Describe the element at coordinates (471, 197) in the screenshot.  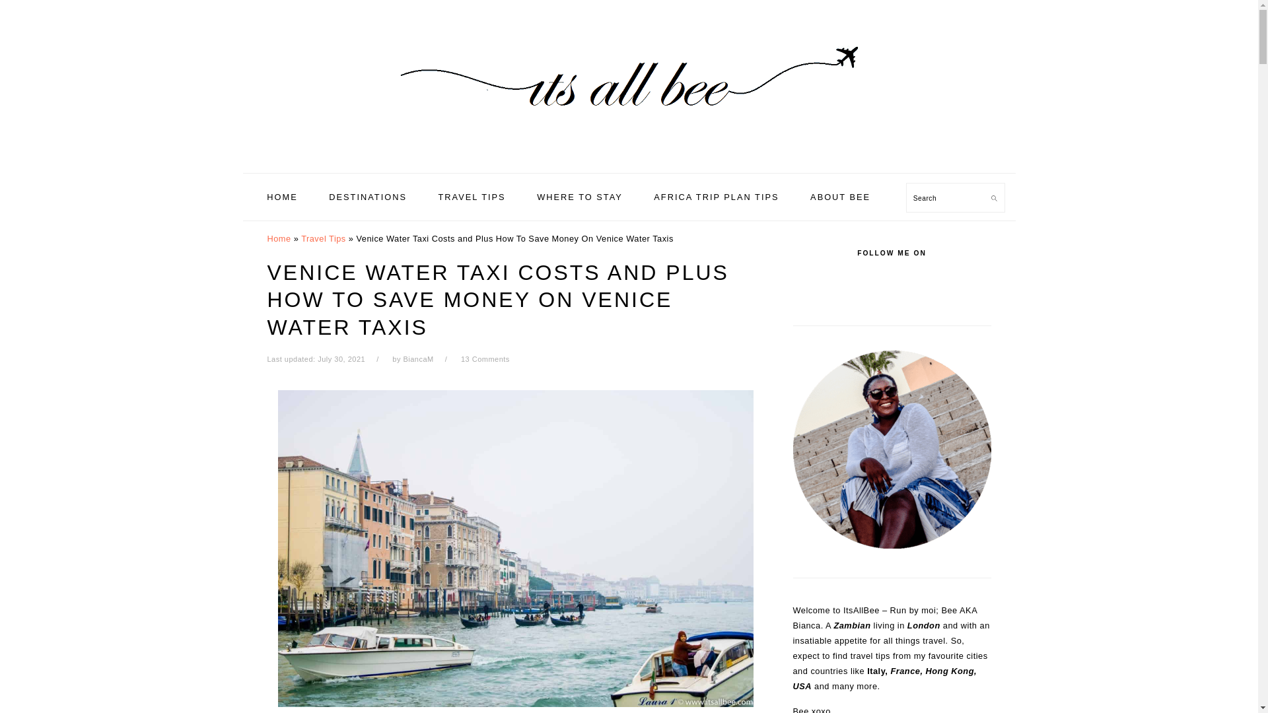
I see `TRAVEL TIPS` at that location.